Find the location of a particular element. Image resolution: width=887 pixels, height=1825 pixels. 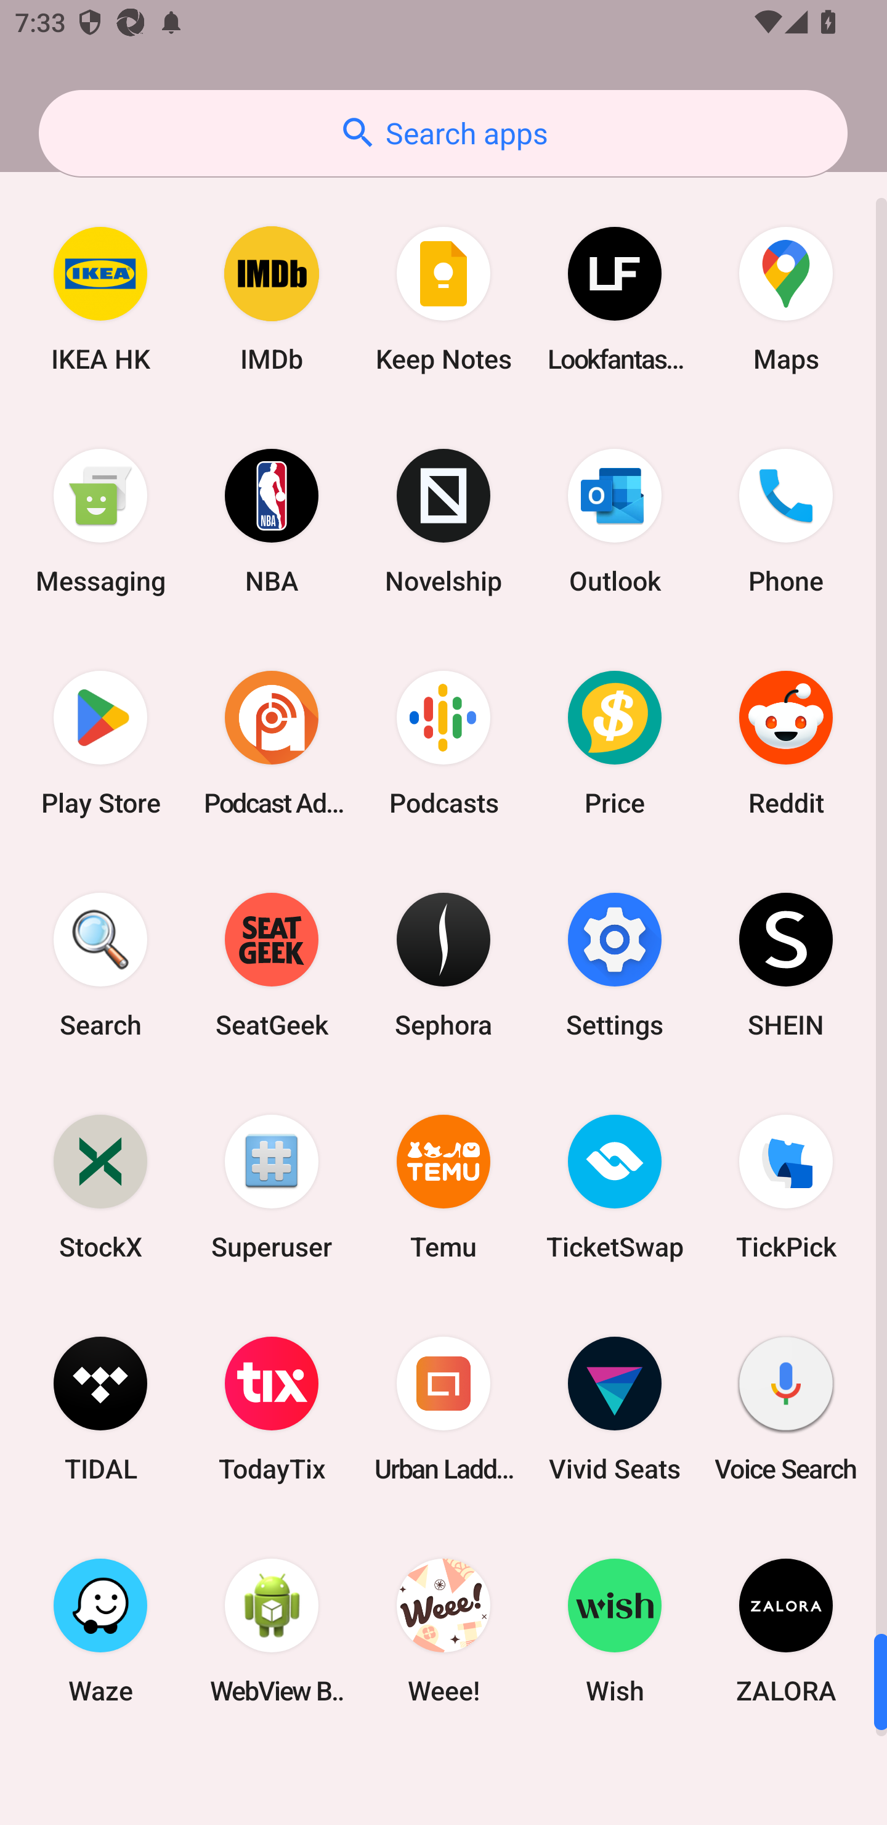

IKEA HK is located at coordinates (100, 299).